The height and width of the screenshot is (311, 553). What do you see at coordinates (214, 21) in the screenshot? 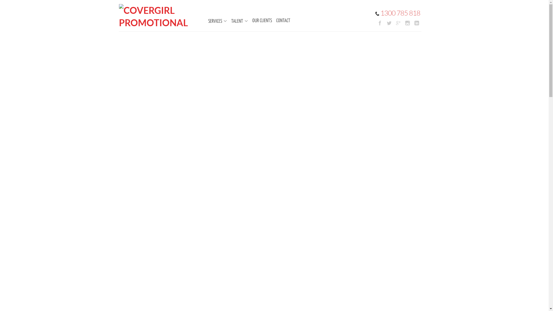
I see `SERVICES` at bounding box center [214, 21].